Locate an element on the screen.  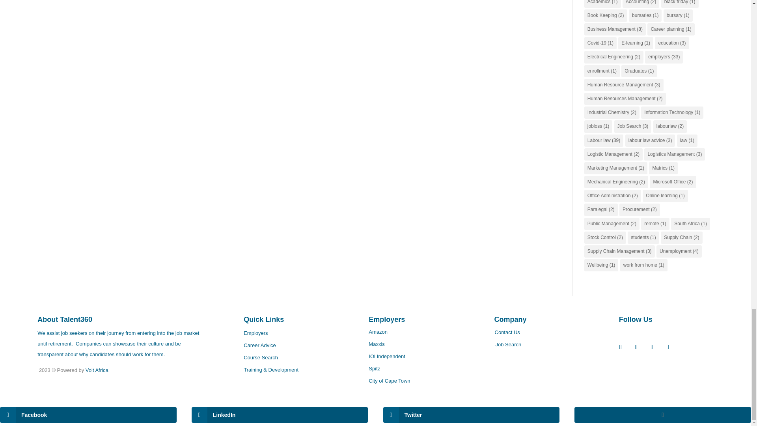
Follow on Facebook is located at coordinates (620, 347).